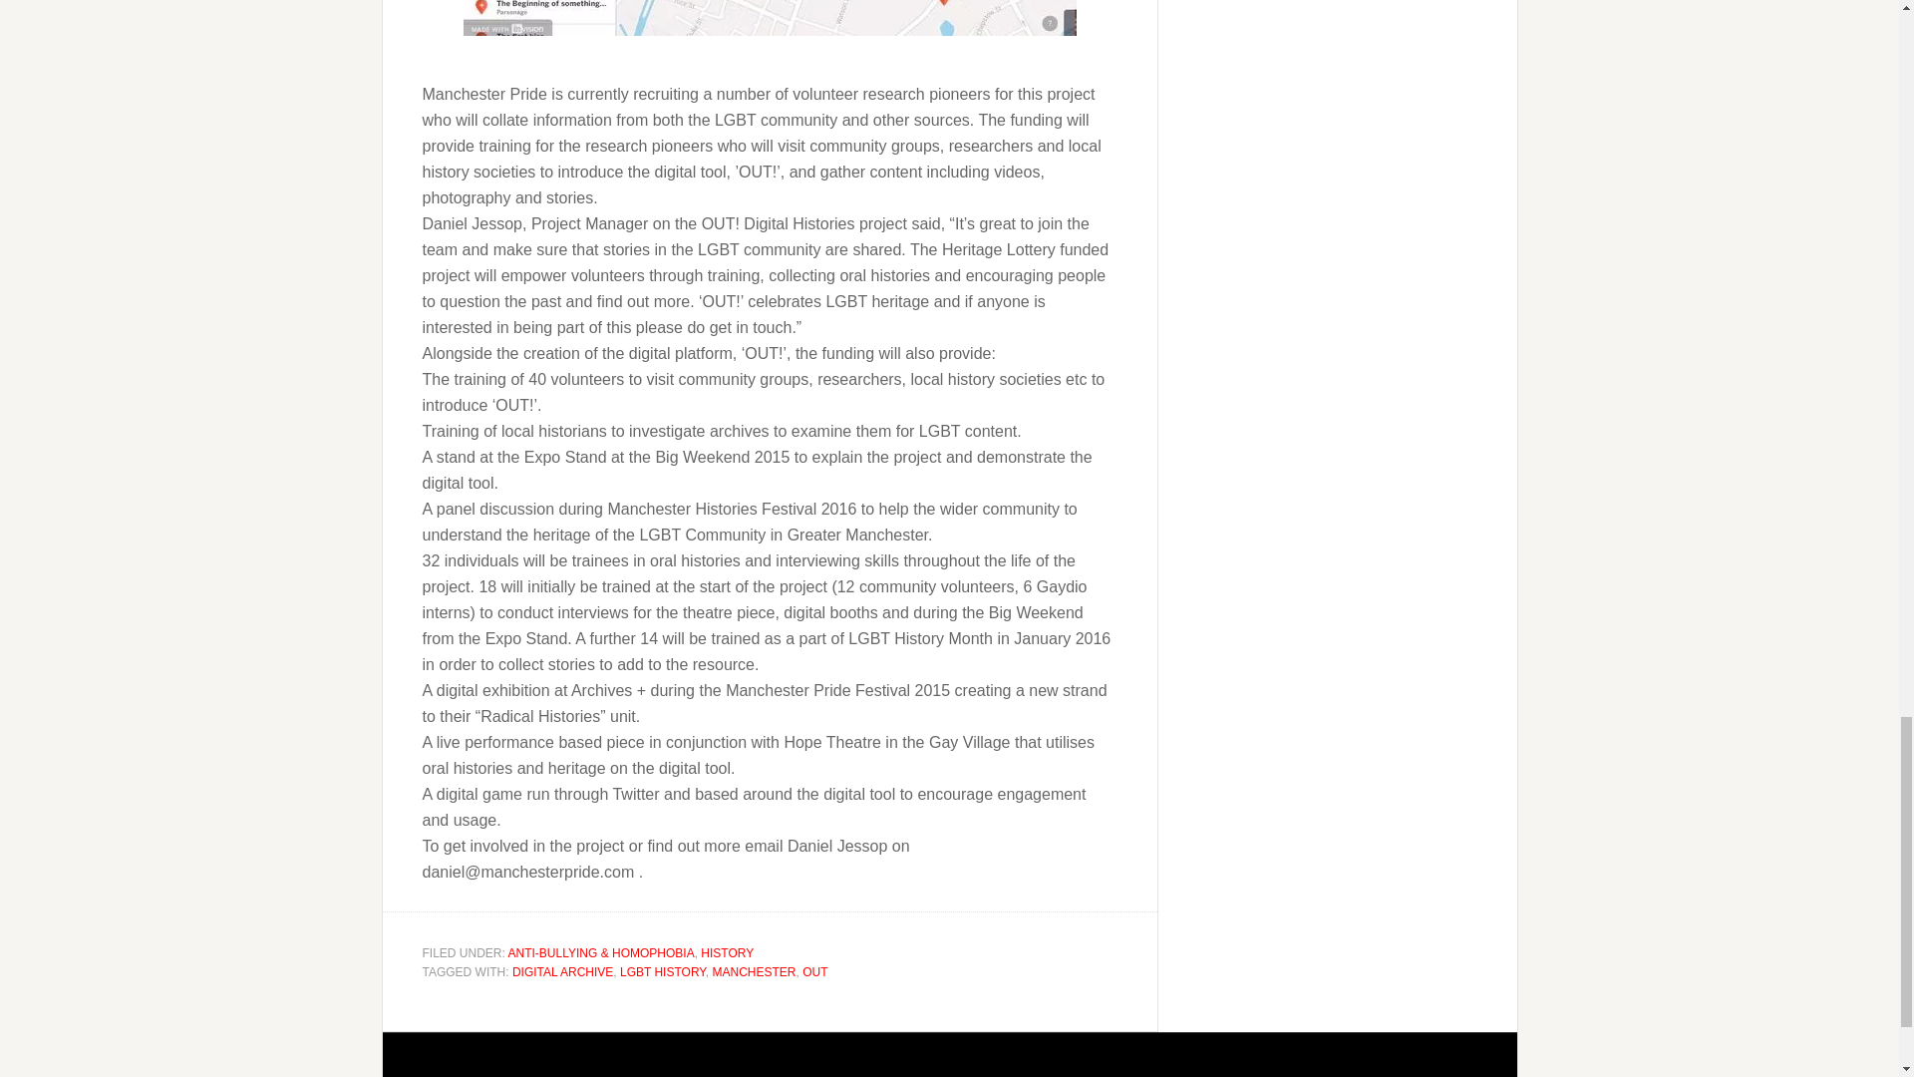 This screenshot has height=1077, width=1914. What do you see at coordinates (562, 971) in the screenshot?
I see `DIGITAL ARCHIVE` at bounding box center [562, 971].